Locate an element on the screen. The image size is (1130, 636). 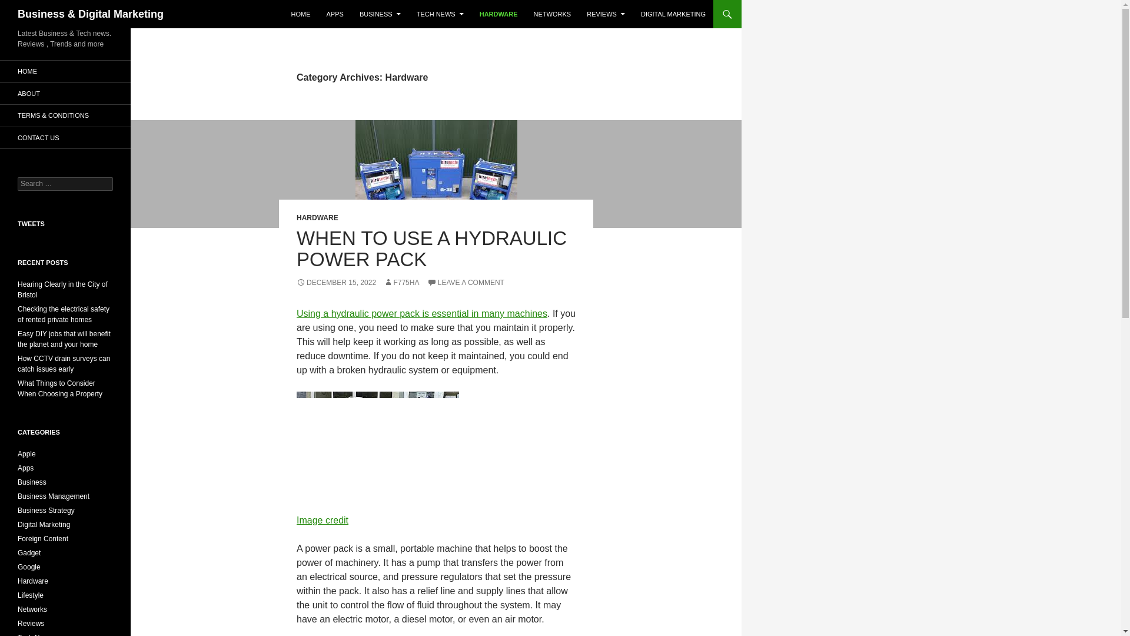
WHEN TO USE A HYDRAULIC POWER PACK is located at coordinates (431, 249).